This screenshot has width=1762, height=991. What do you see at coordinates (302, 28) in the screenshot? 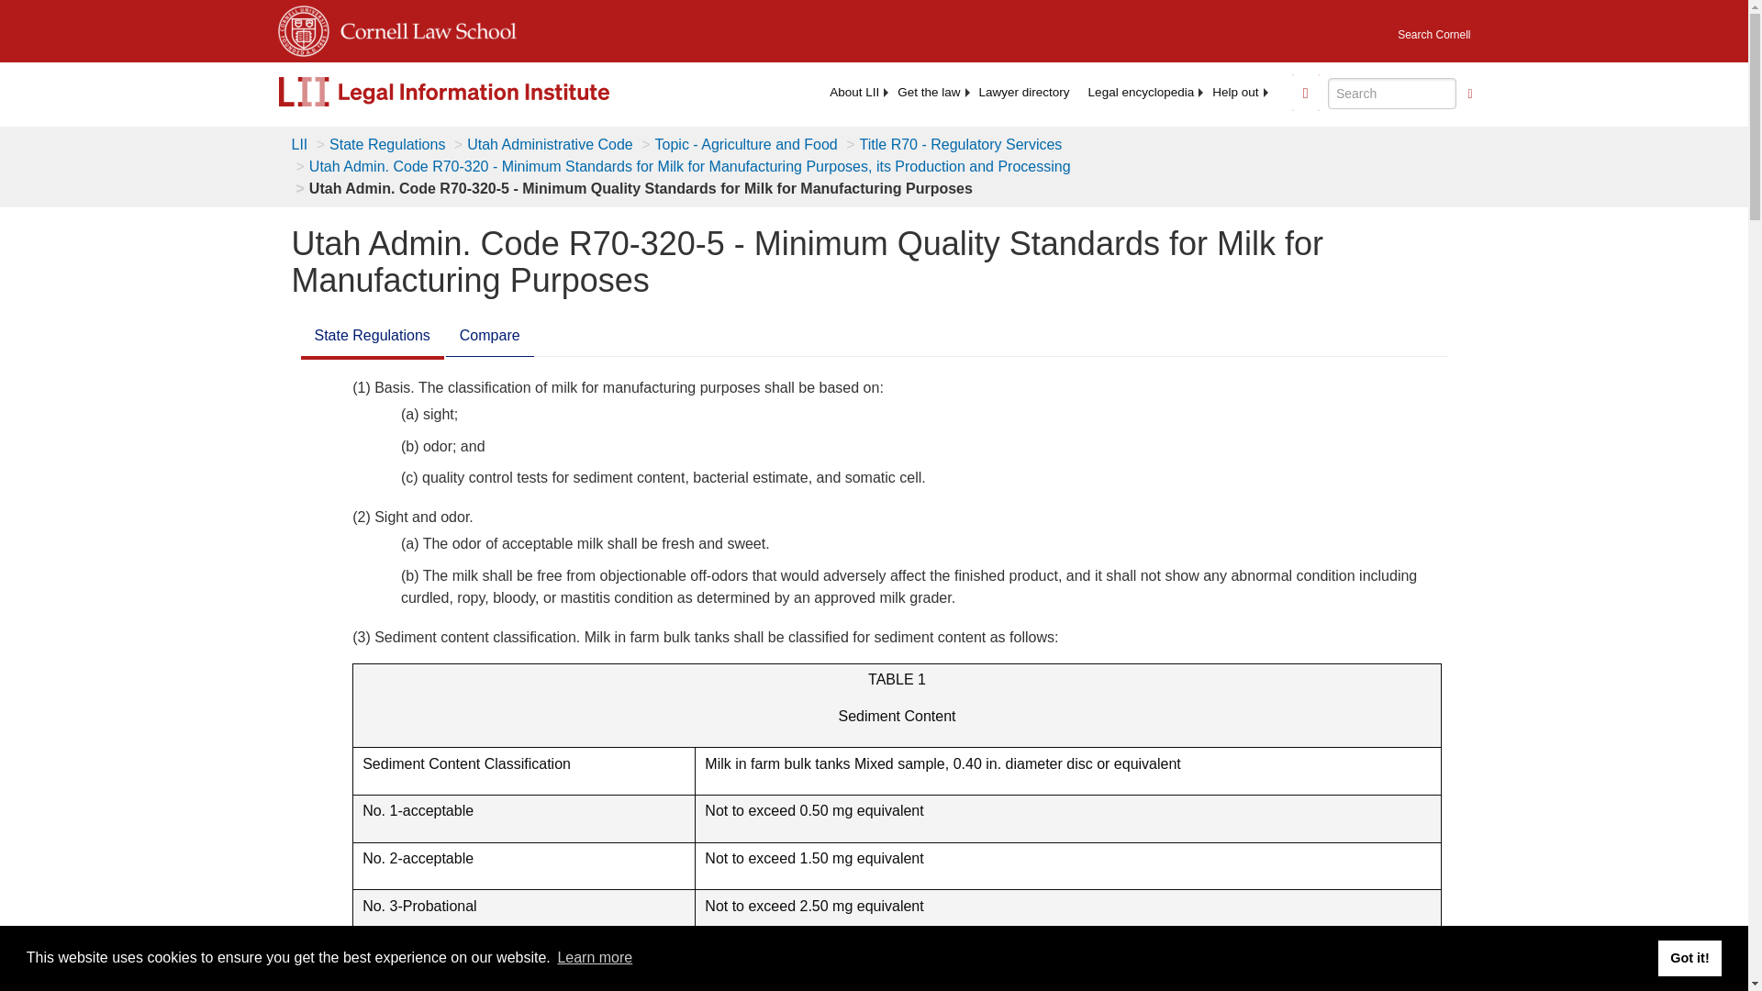
I see `Cornell University` at bounding box center [302, 28].